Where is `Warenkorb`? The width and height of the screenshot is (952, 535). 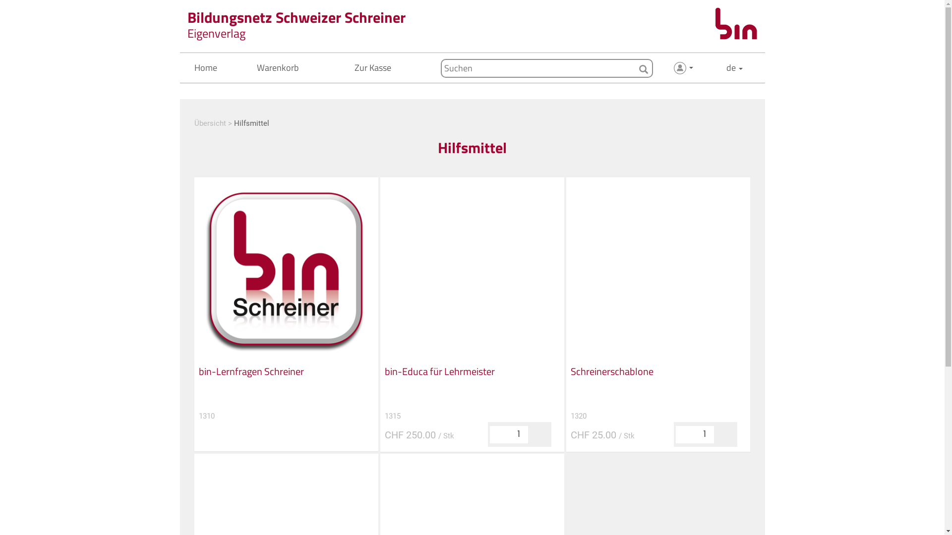 Warenkorb is located at coordinates (277, 67).